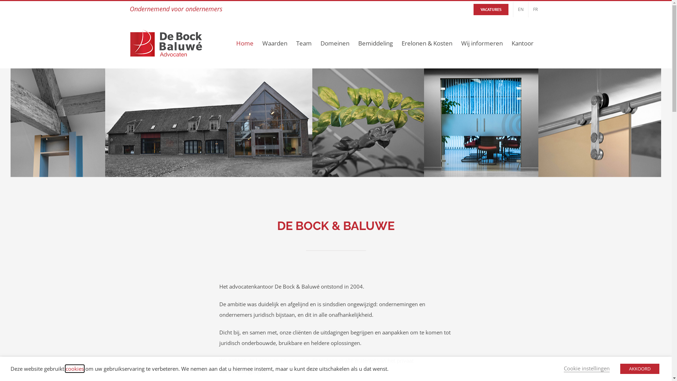 This screenshot has width=677, height=381. Describe the element at coordinates (522, 43) in the screenshot. I see `Kantoor` at that location.